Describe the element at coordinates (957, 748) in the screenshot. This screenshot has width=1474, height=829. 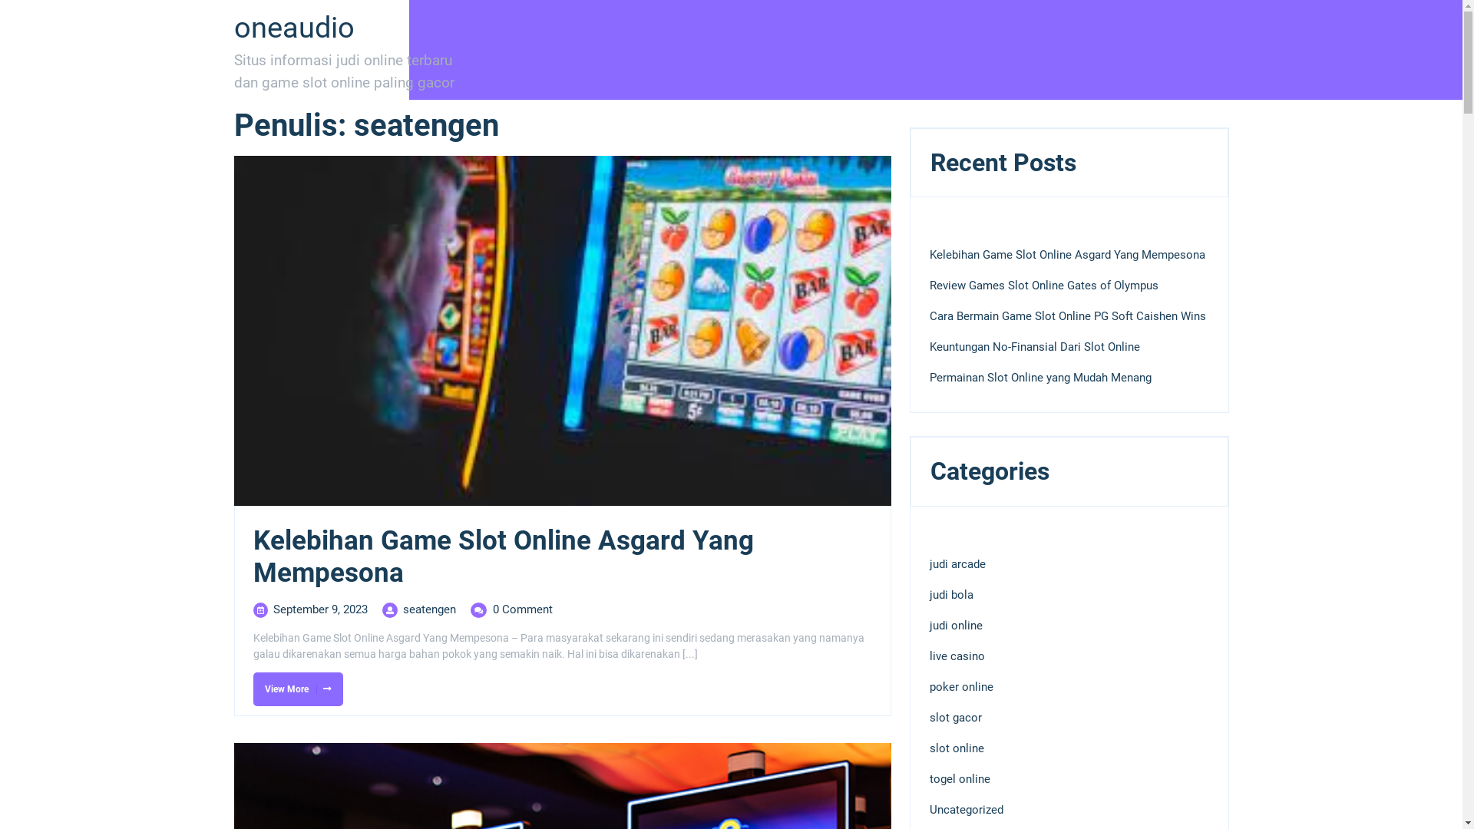
I see `slot online` at that location.